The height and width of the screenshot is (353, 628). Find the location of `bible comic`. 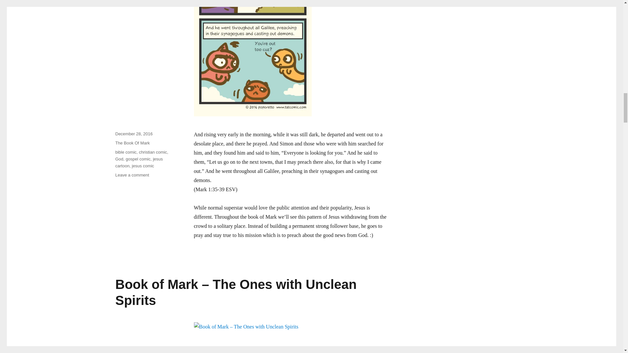

bible comic is located at coordinates (126, 152).